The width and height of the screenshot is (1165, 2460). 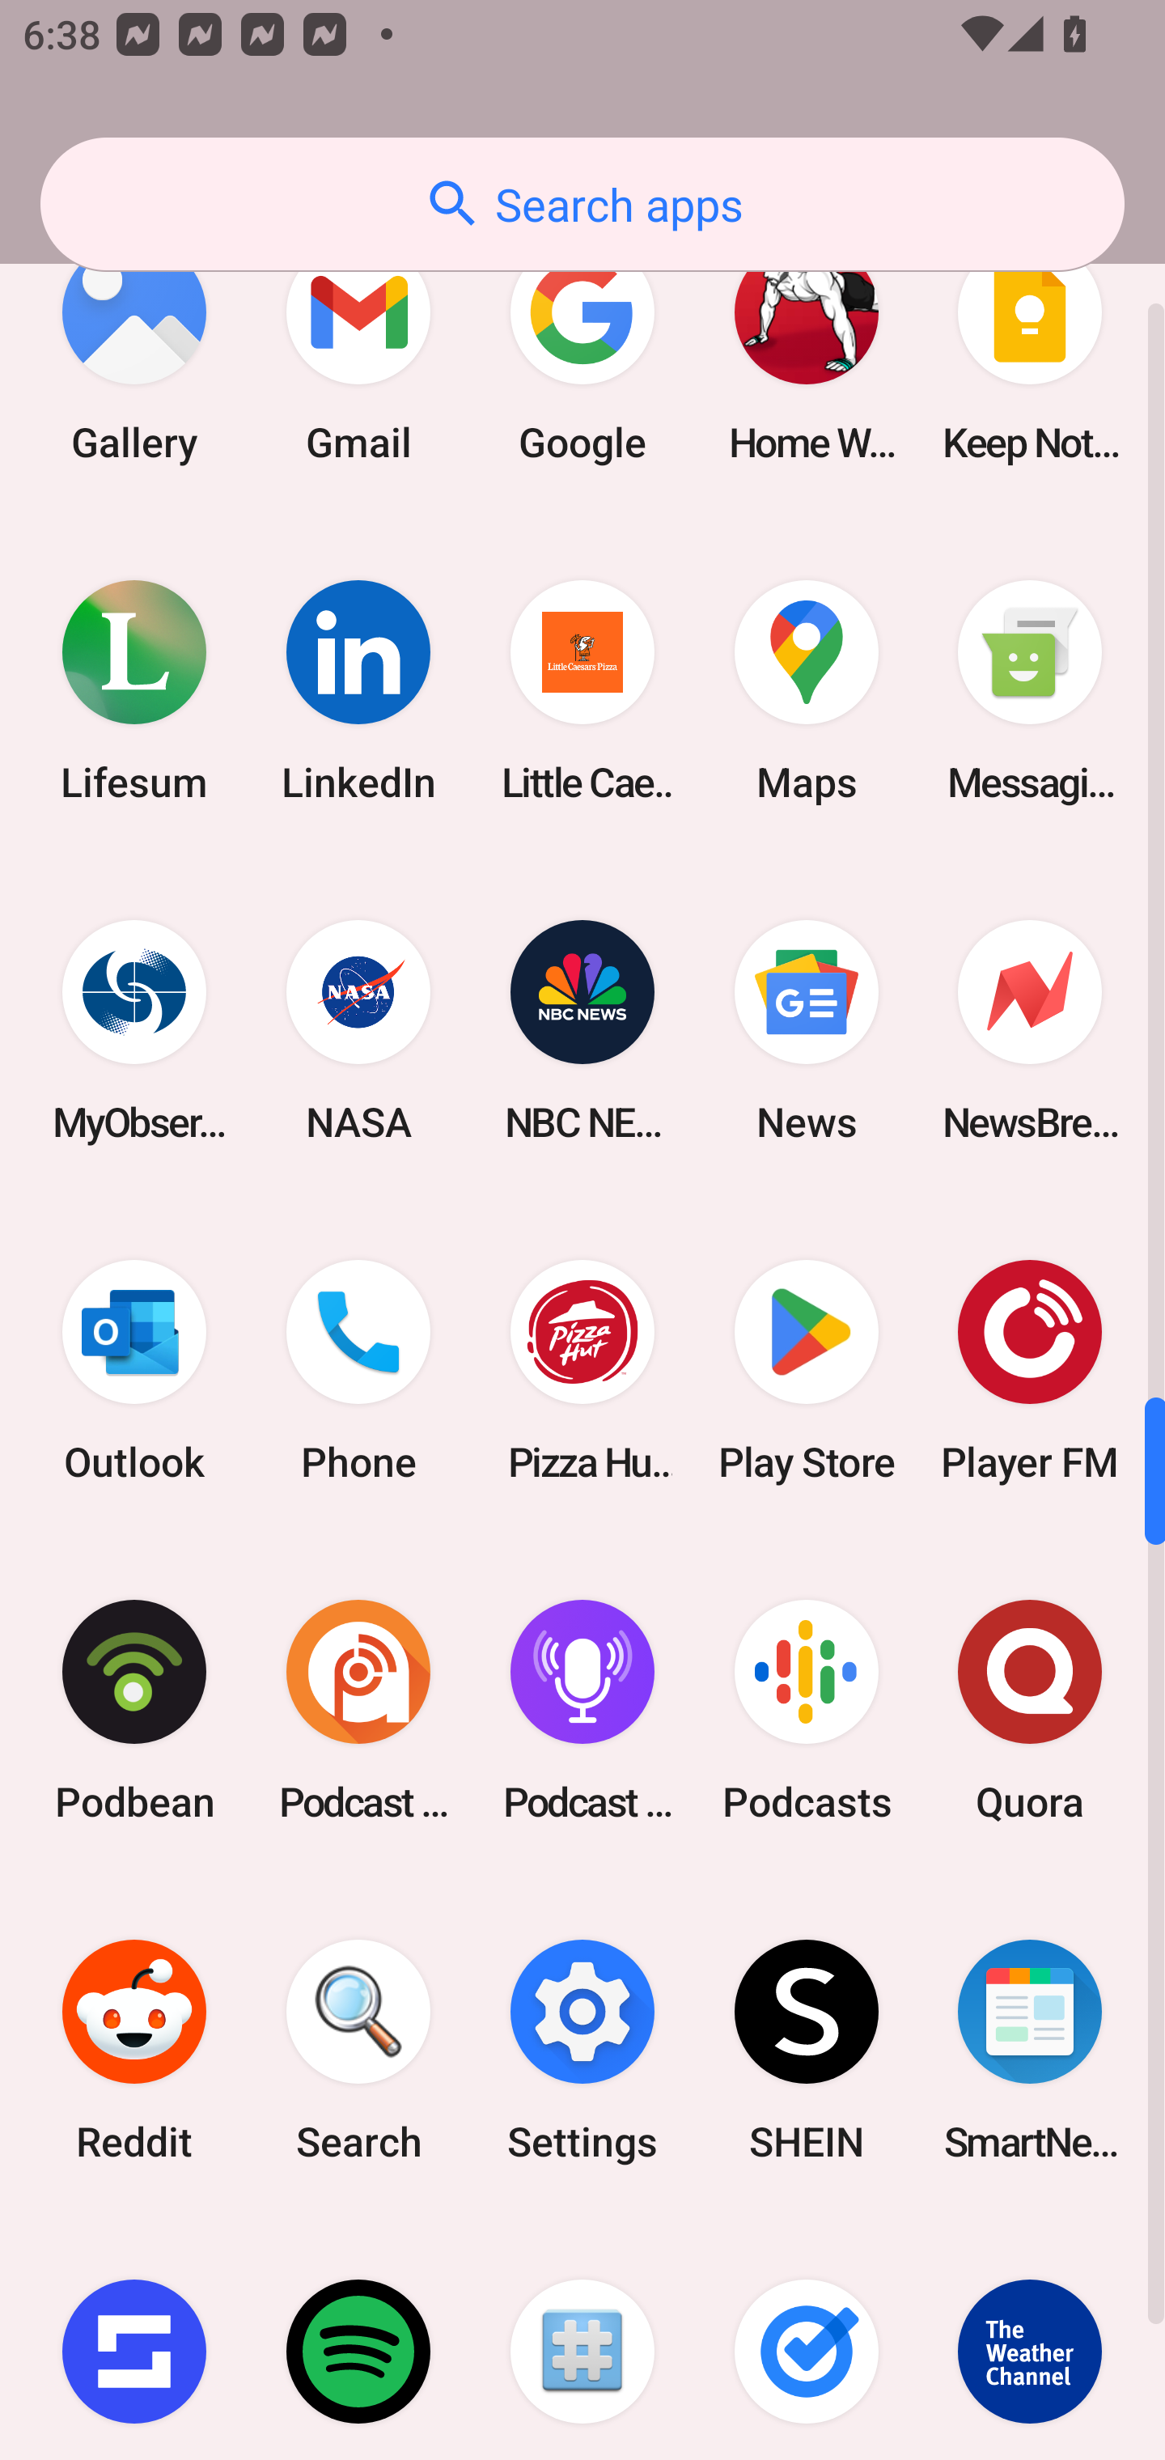 What do you see at coordinates (1030, 691) in the screenshot?
I see `Messaging` at bounding box center [1030, 691].